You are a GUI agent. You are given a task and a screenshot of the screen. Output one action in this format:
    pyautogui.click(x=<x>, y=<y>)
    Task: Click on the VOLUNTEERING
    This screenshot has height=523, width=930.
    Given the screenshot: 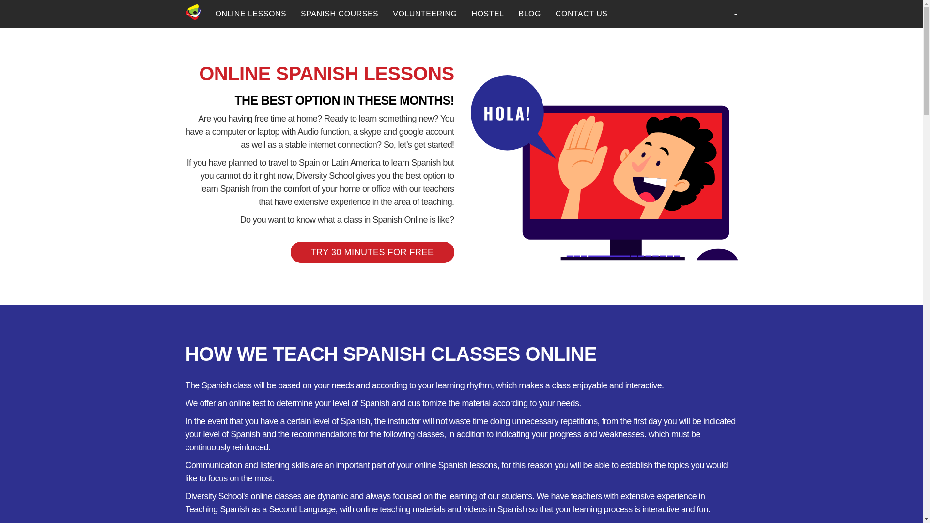 What is the action you would take?
    pyautogui.click(x=425, y=14)
    